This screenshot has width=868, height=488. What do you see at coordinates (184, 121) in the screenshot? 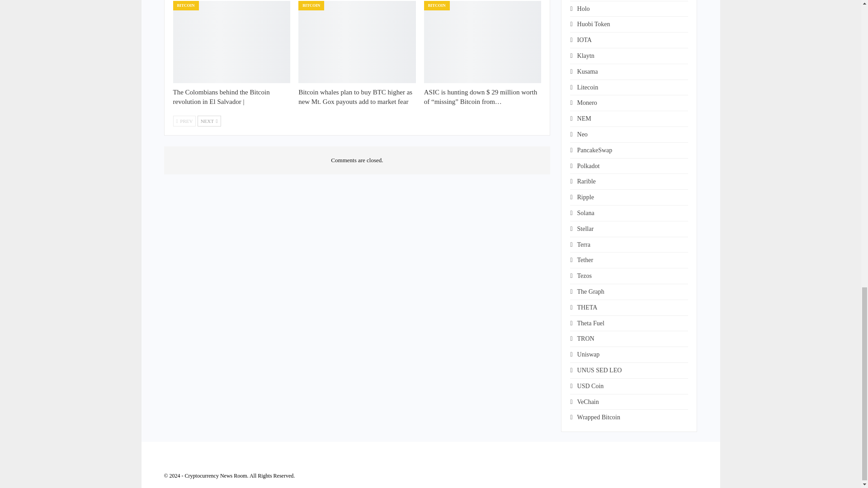
I see `Previous` at bounding box center [184, 121].